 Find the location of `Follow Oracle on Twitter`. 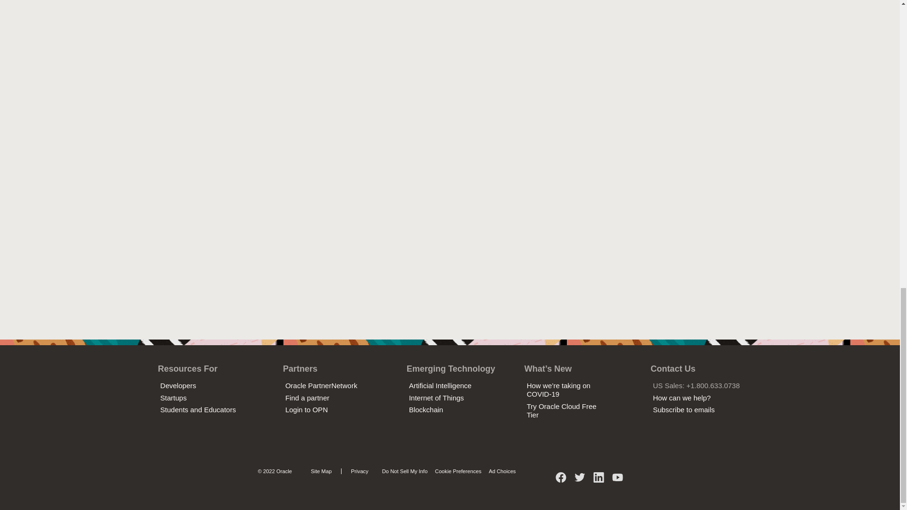

Follow Oracle on Twitter is located at coordinates (580, 481).